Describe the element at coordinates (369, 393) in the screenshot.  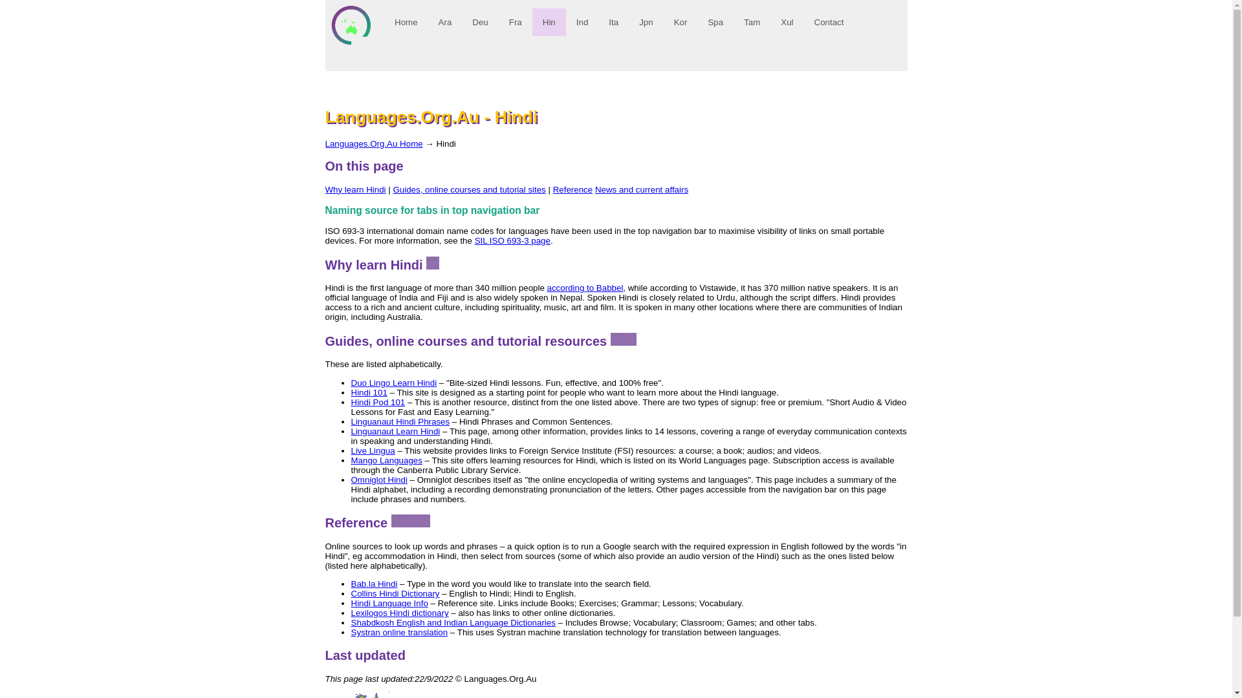
I see `Hindi 101` at that location.